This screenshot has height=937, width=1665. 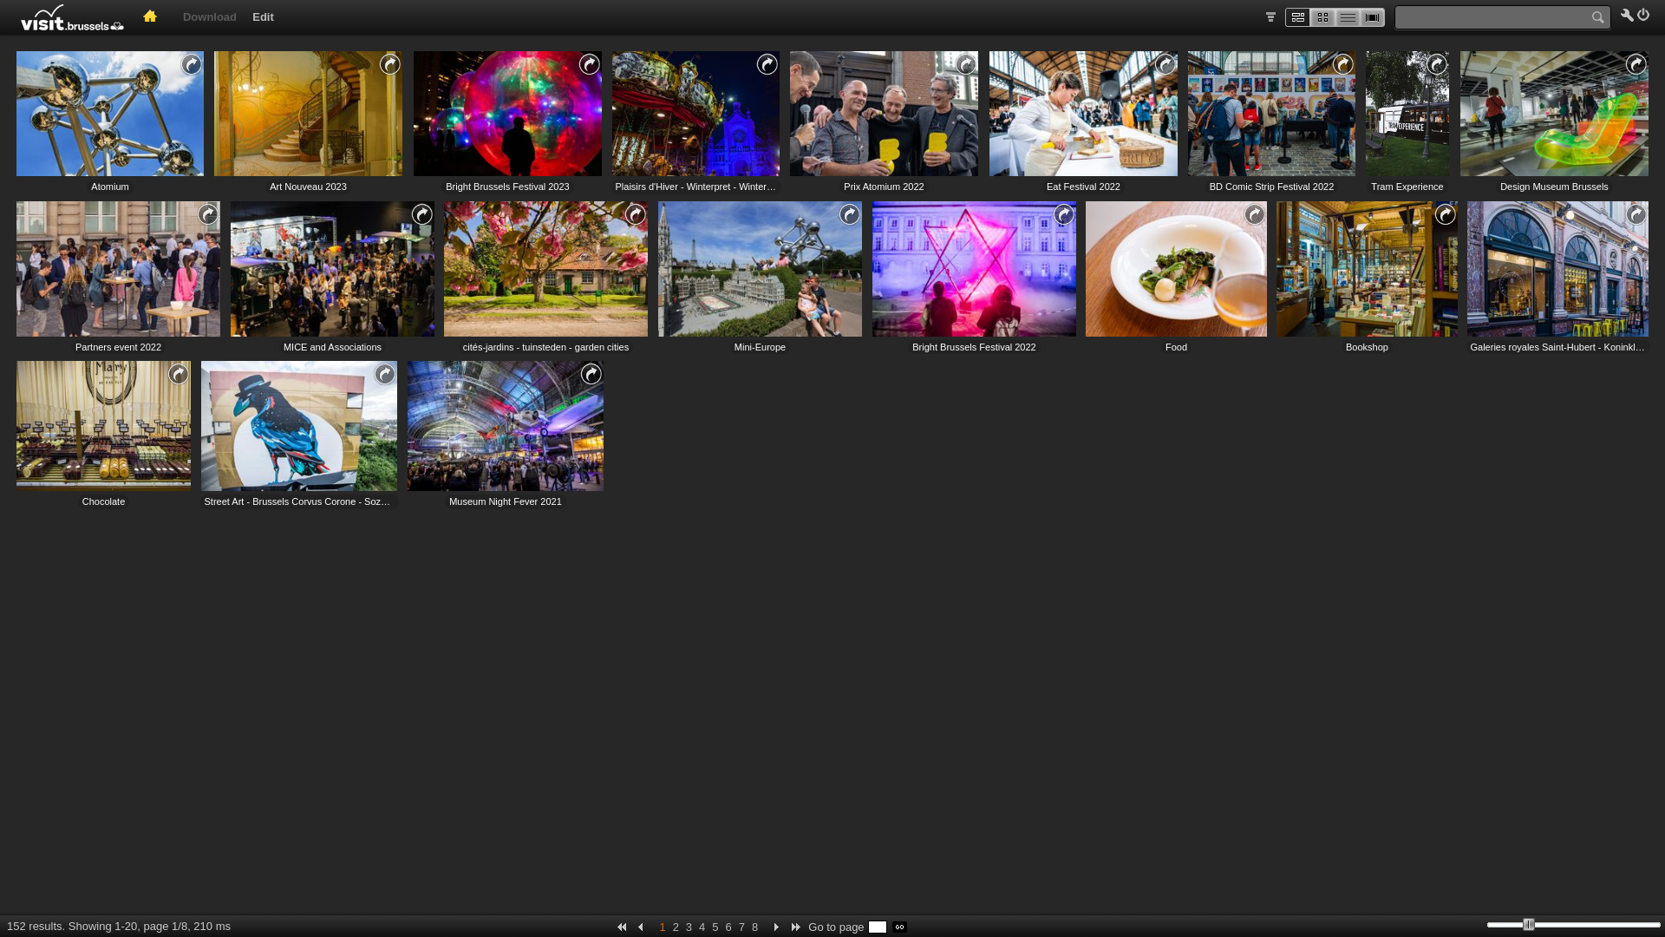 I want to click on Show content, so click(x=590, y=64).